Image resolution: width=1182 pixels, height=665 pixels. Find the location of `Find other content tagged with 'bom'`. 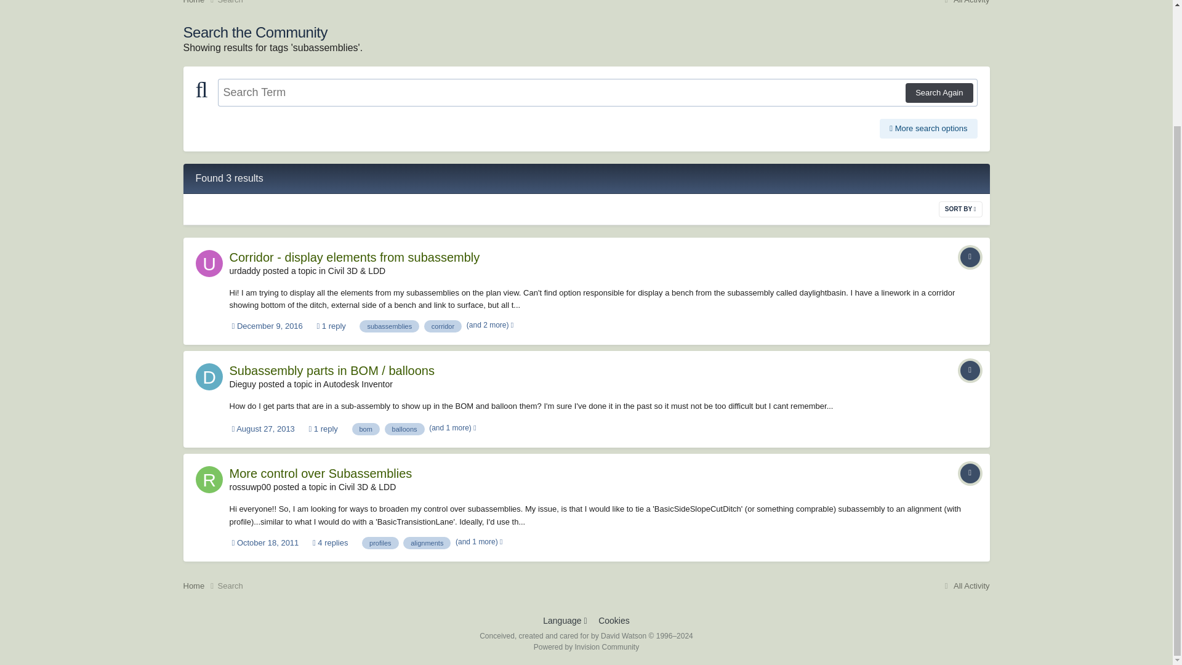

Find other content tagged with 'bom' is located at coordinates (366, 429).